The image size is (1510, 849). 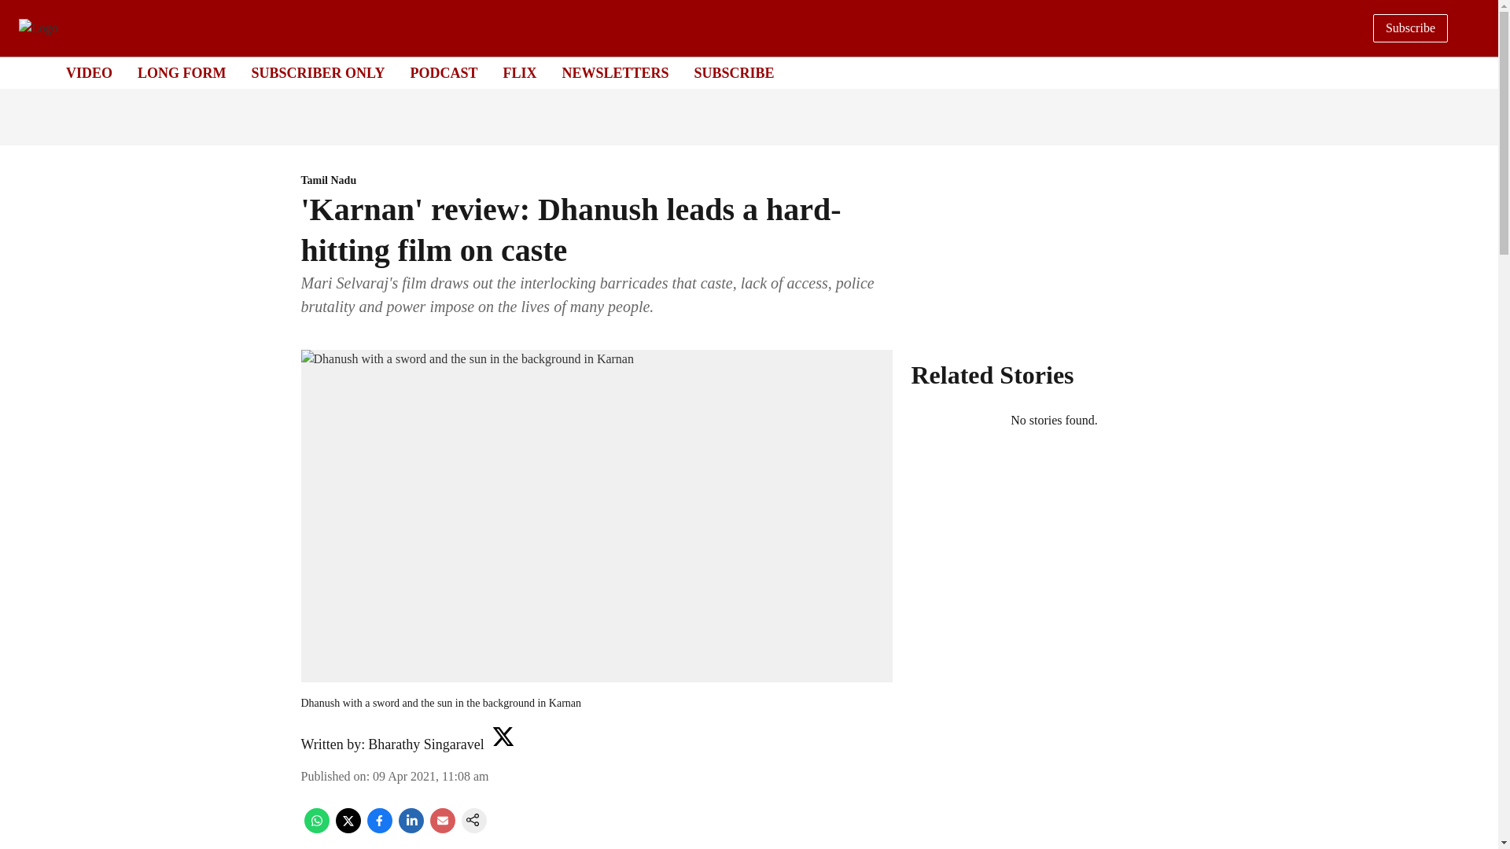 I want to click on Bharathy Singaravel, so click(x=425, y=744).